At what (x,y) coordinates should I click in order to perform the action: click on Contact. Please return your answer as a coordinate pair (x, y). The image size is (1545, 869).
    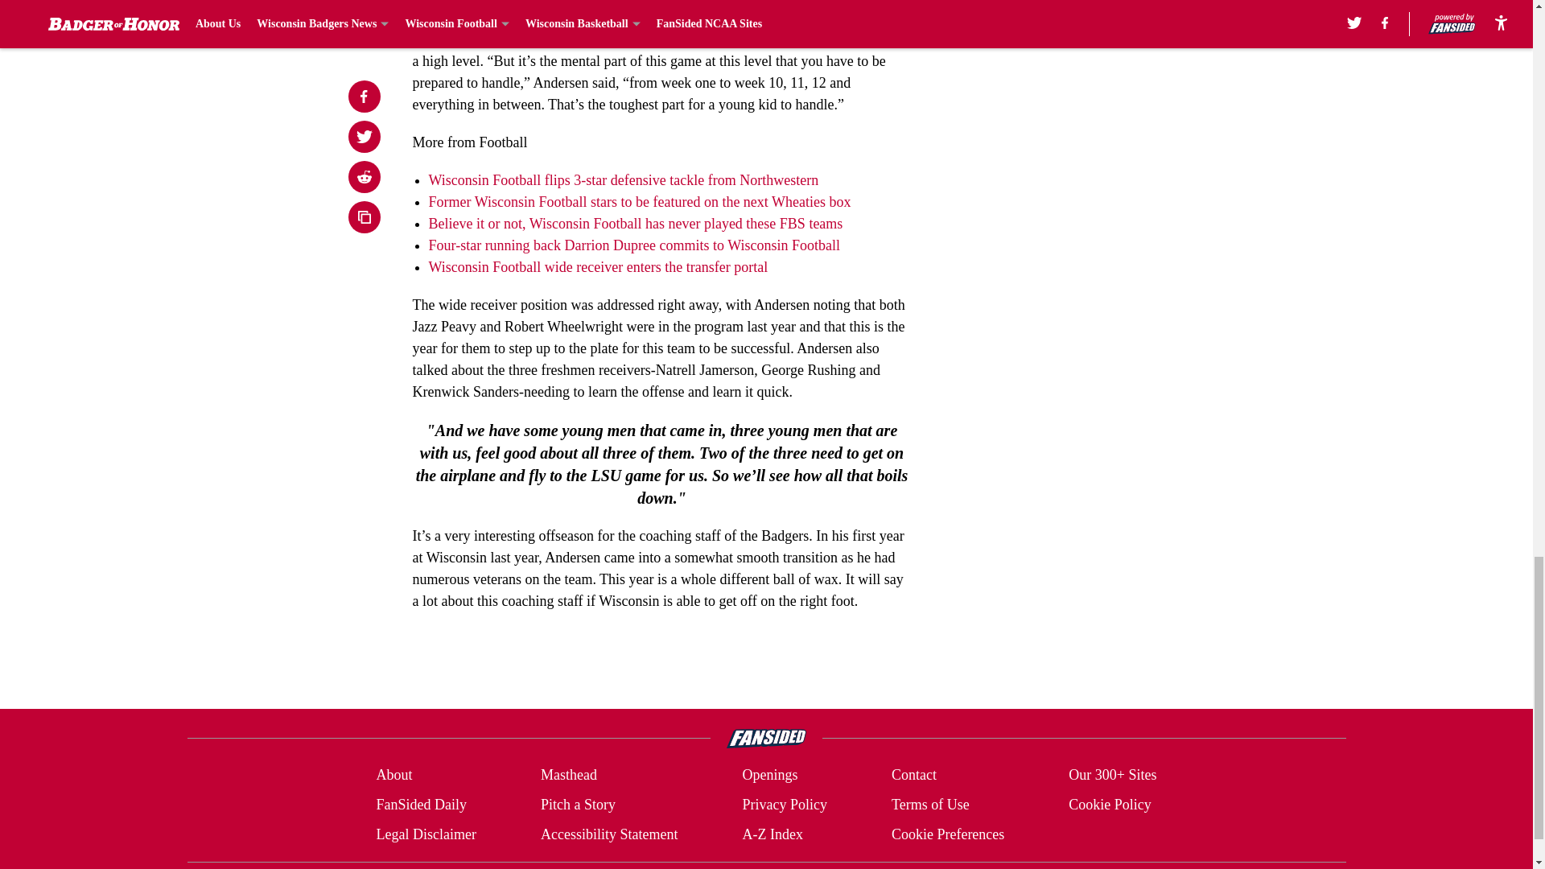
    Looking at the image, I should click on (913, 776).